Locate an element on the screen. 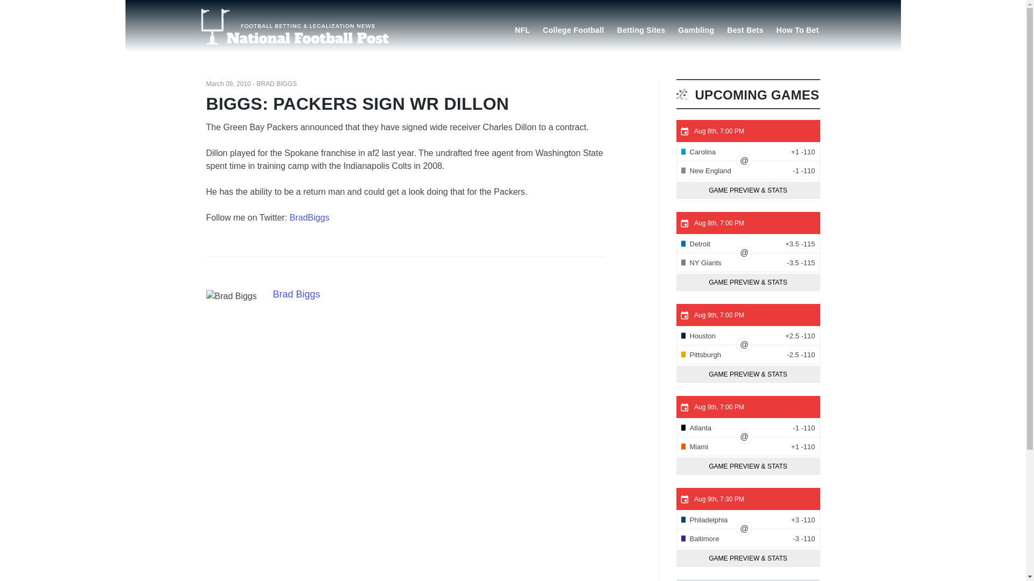 This screenshot has width=1034, height=581. College Football is located at coordinates (574, 29).